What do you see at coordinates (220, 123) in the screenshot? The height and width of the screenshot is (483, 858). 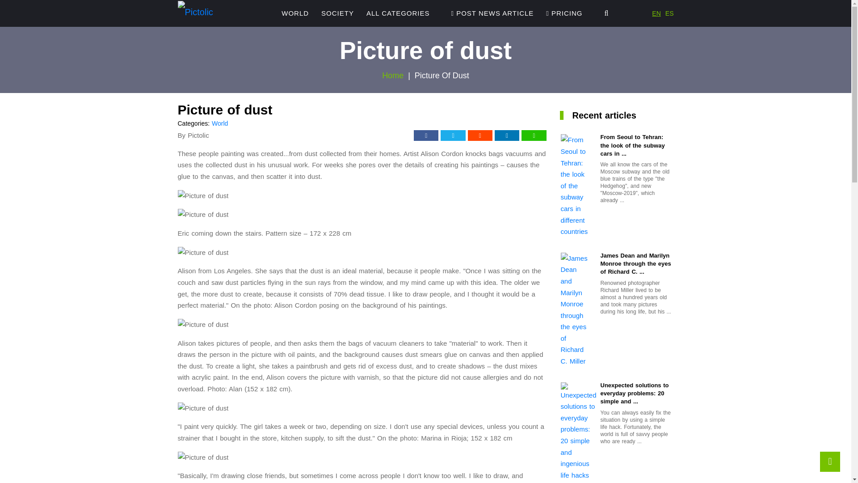 I see `World` at bounding box center [220, 123].